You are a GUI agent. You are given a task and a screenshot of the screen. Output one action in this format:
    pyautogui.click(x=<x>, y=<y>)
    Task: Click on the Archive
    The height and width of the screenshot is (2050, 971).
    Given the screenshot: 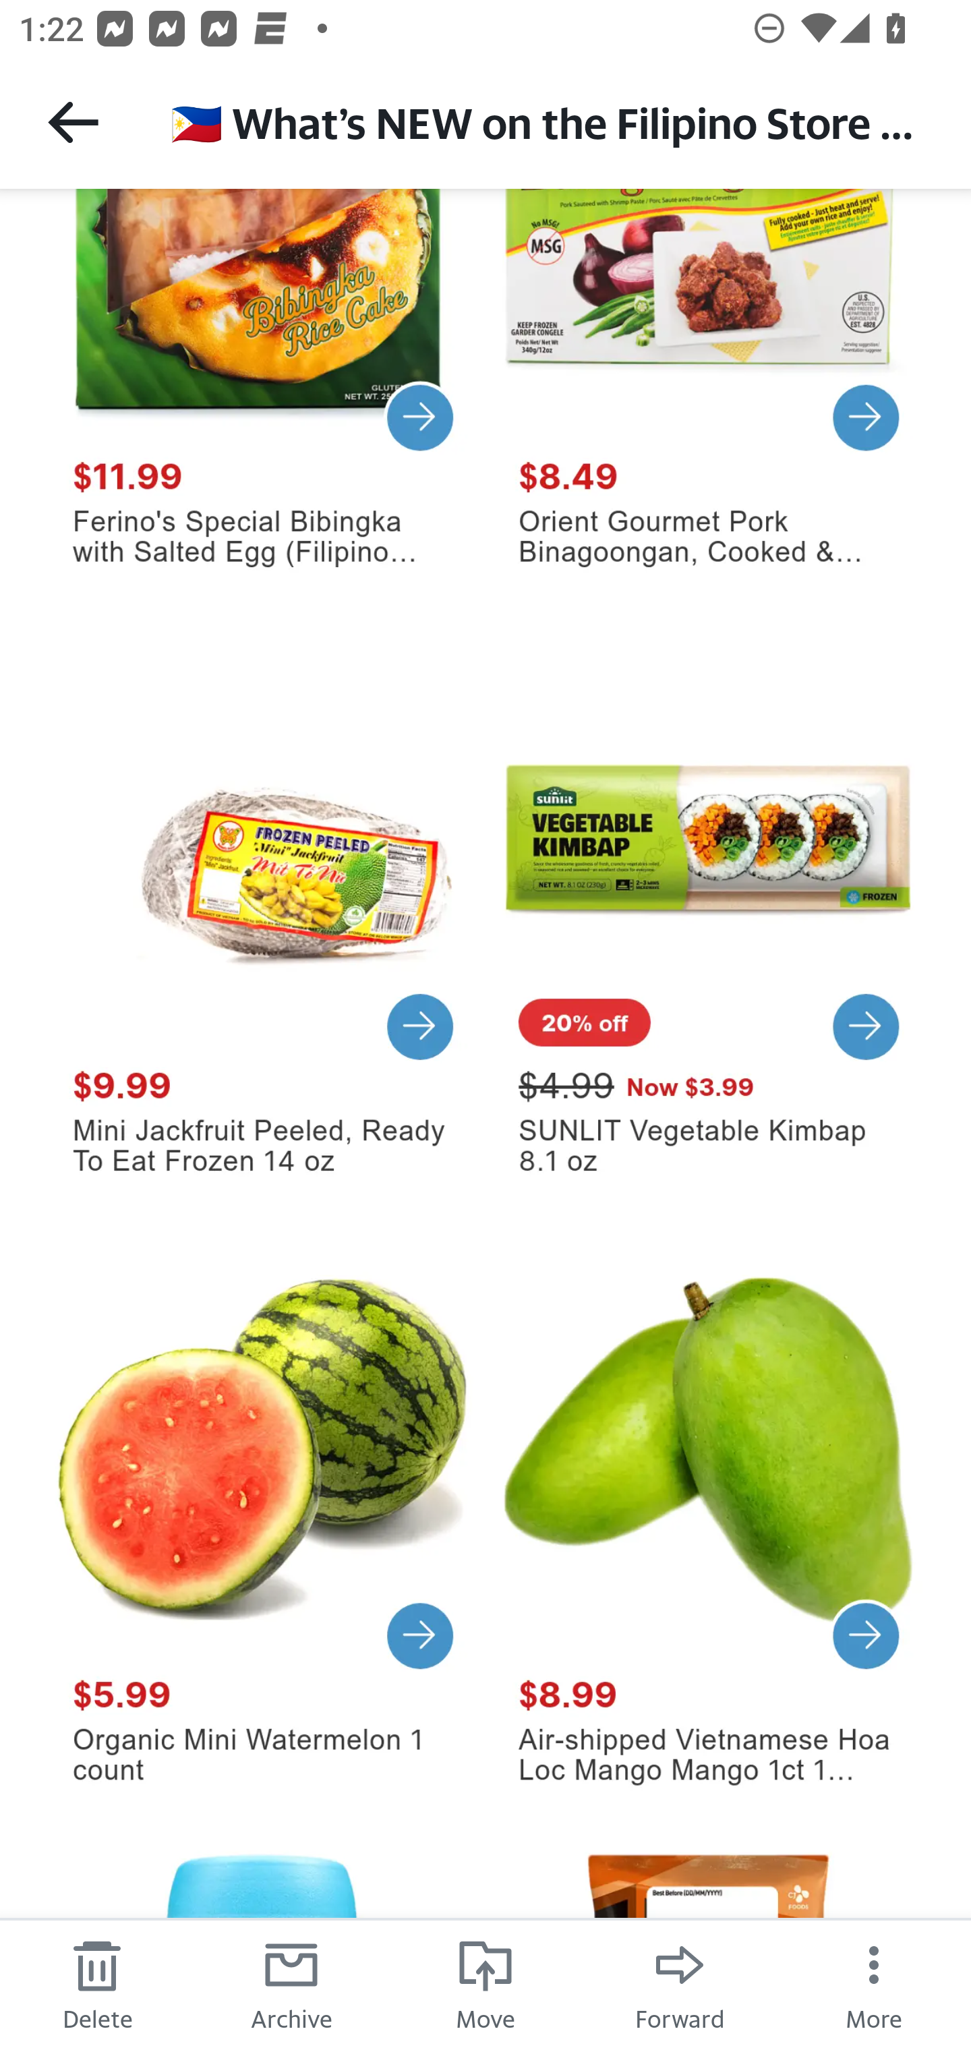 What is the action you would take?
    pyautogui.click(x=291, y=1984)
    